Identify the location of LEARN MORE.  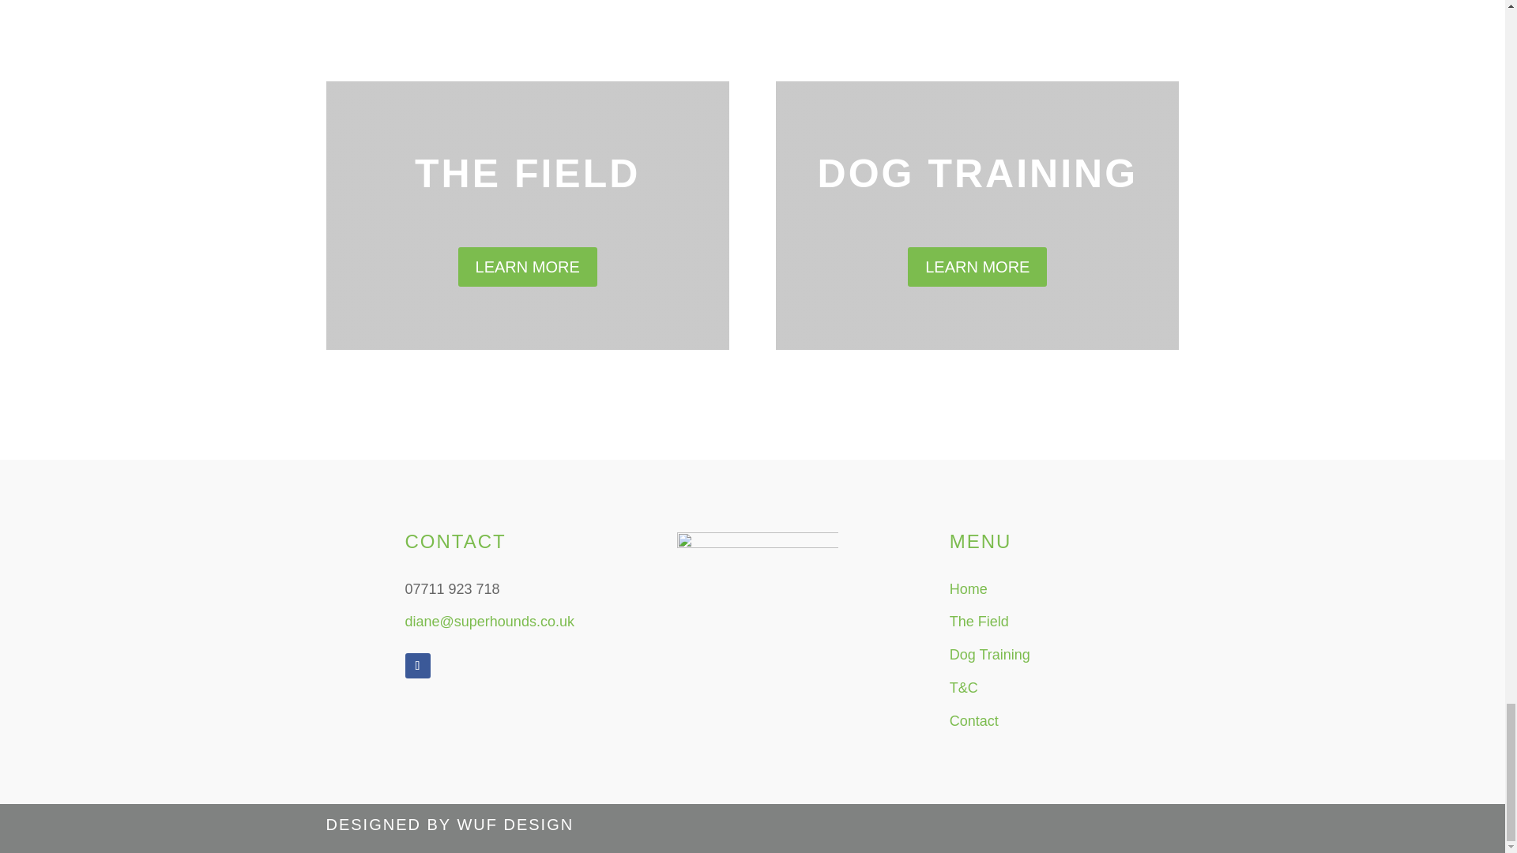
(528, 267).